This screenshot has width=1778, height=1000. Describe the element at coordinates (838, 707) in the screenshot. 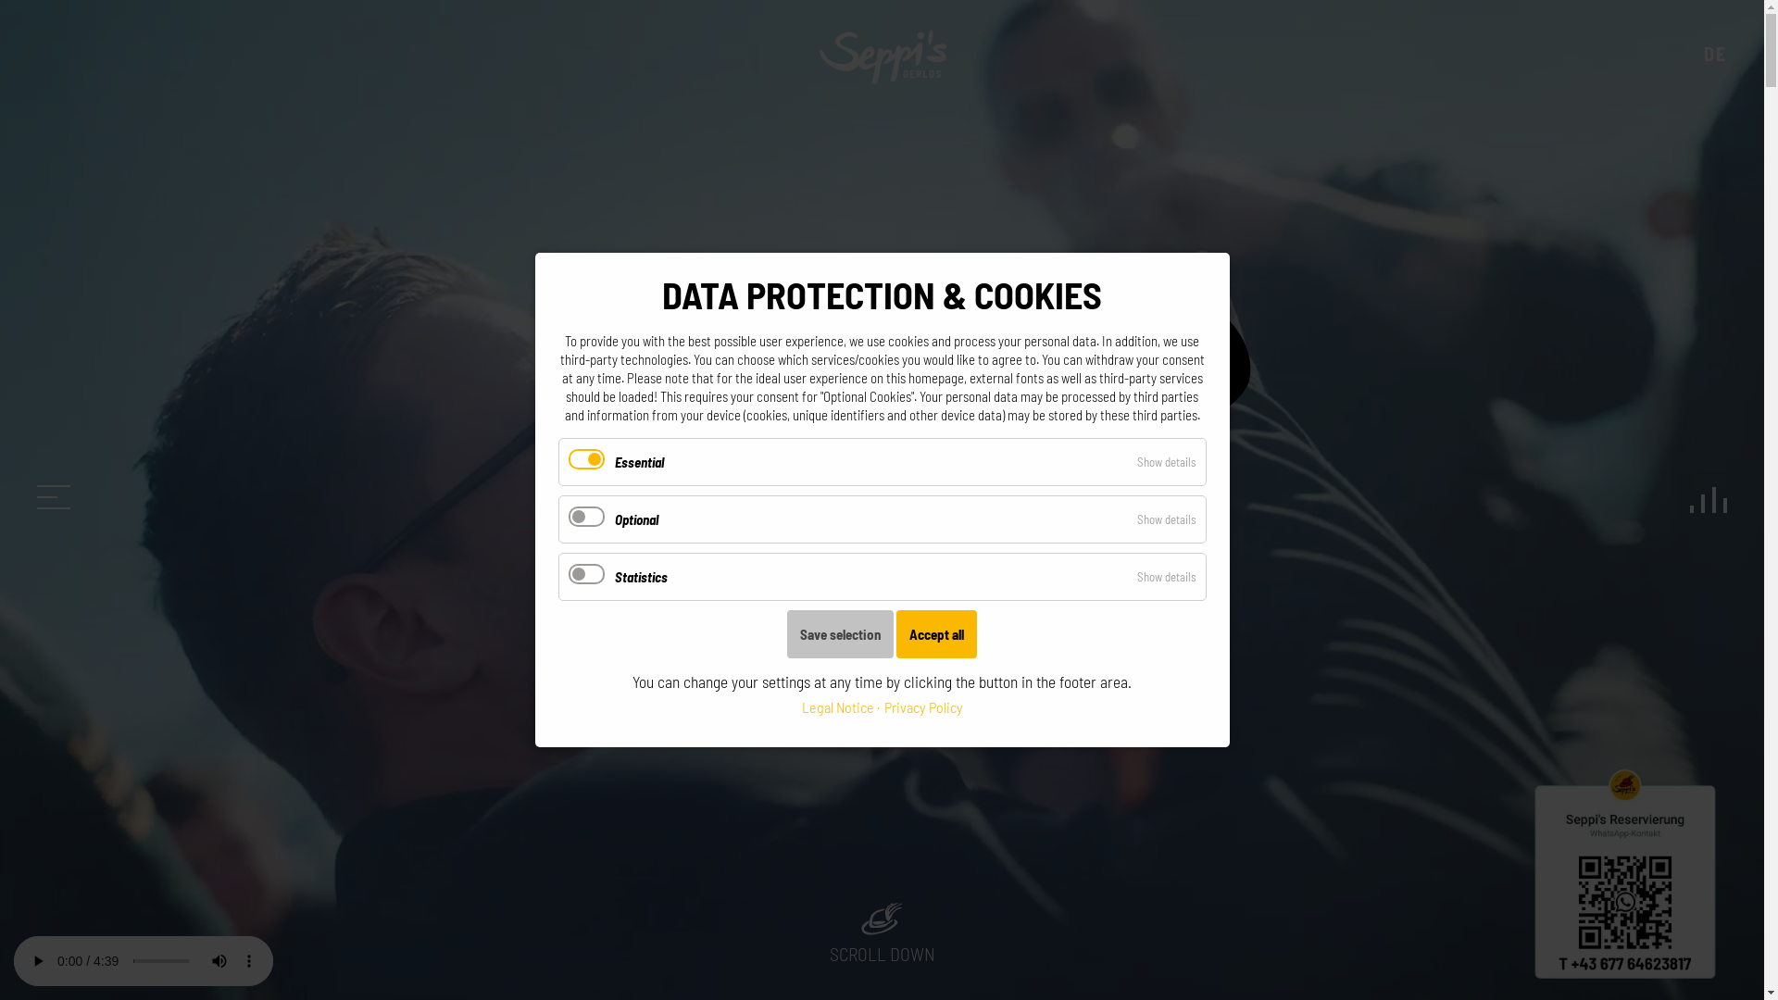

I see `Legal Notice` at that location.